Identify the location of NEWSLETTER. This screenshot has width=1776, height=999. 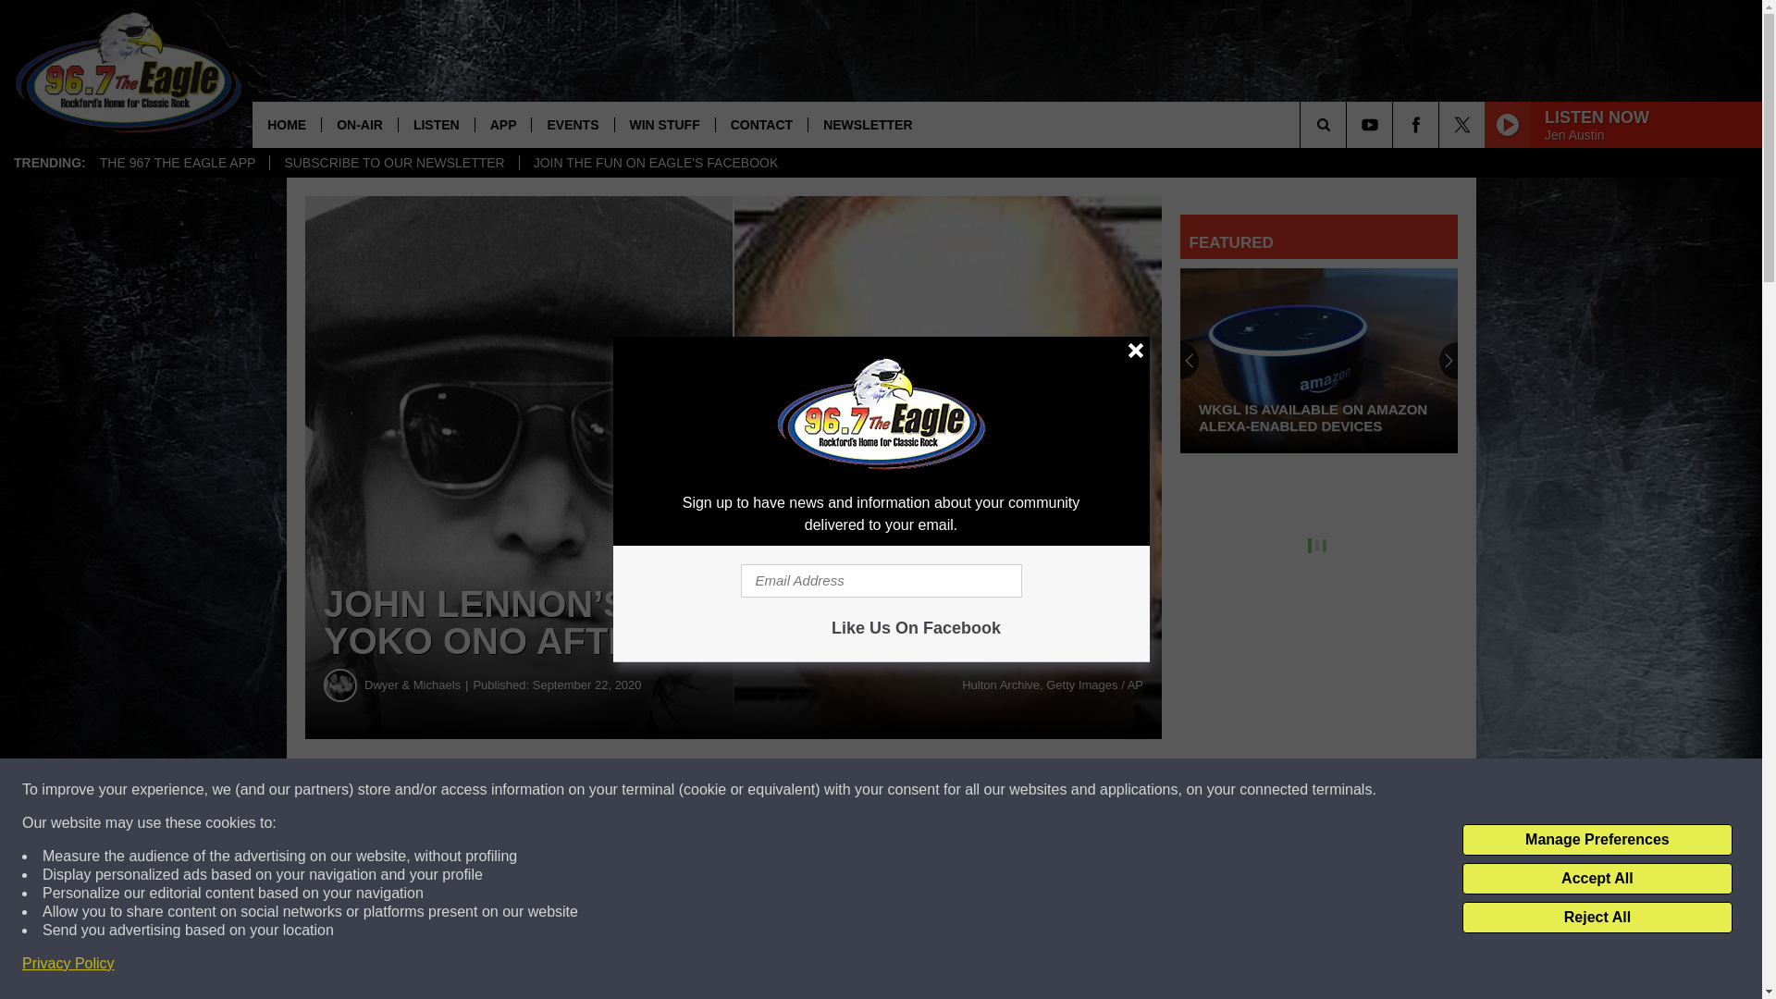
(868, 124).